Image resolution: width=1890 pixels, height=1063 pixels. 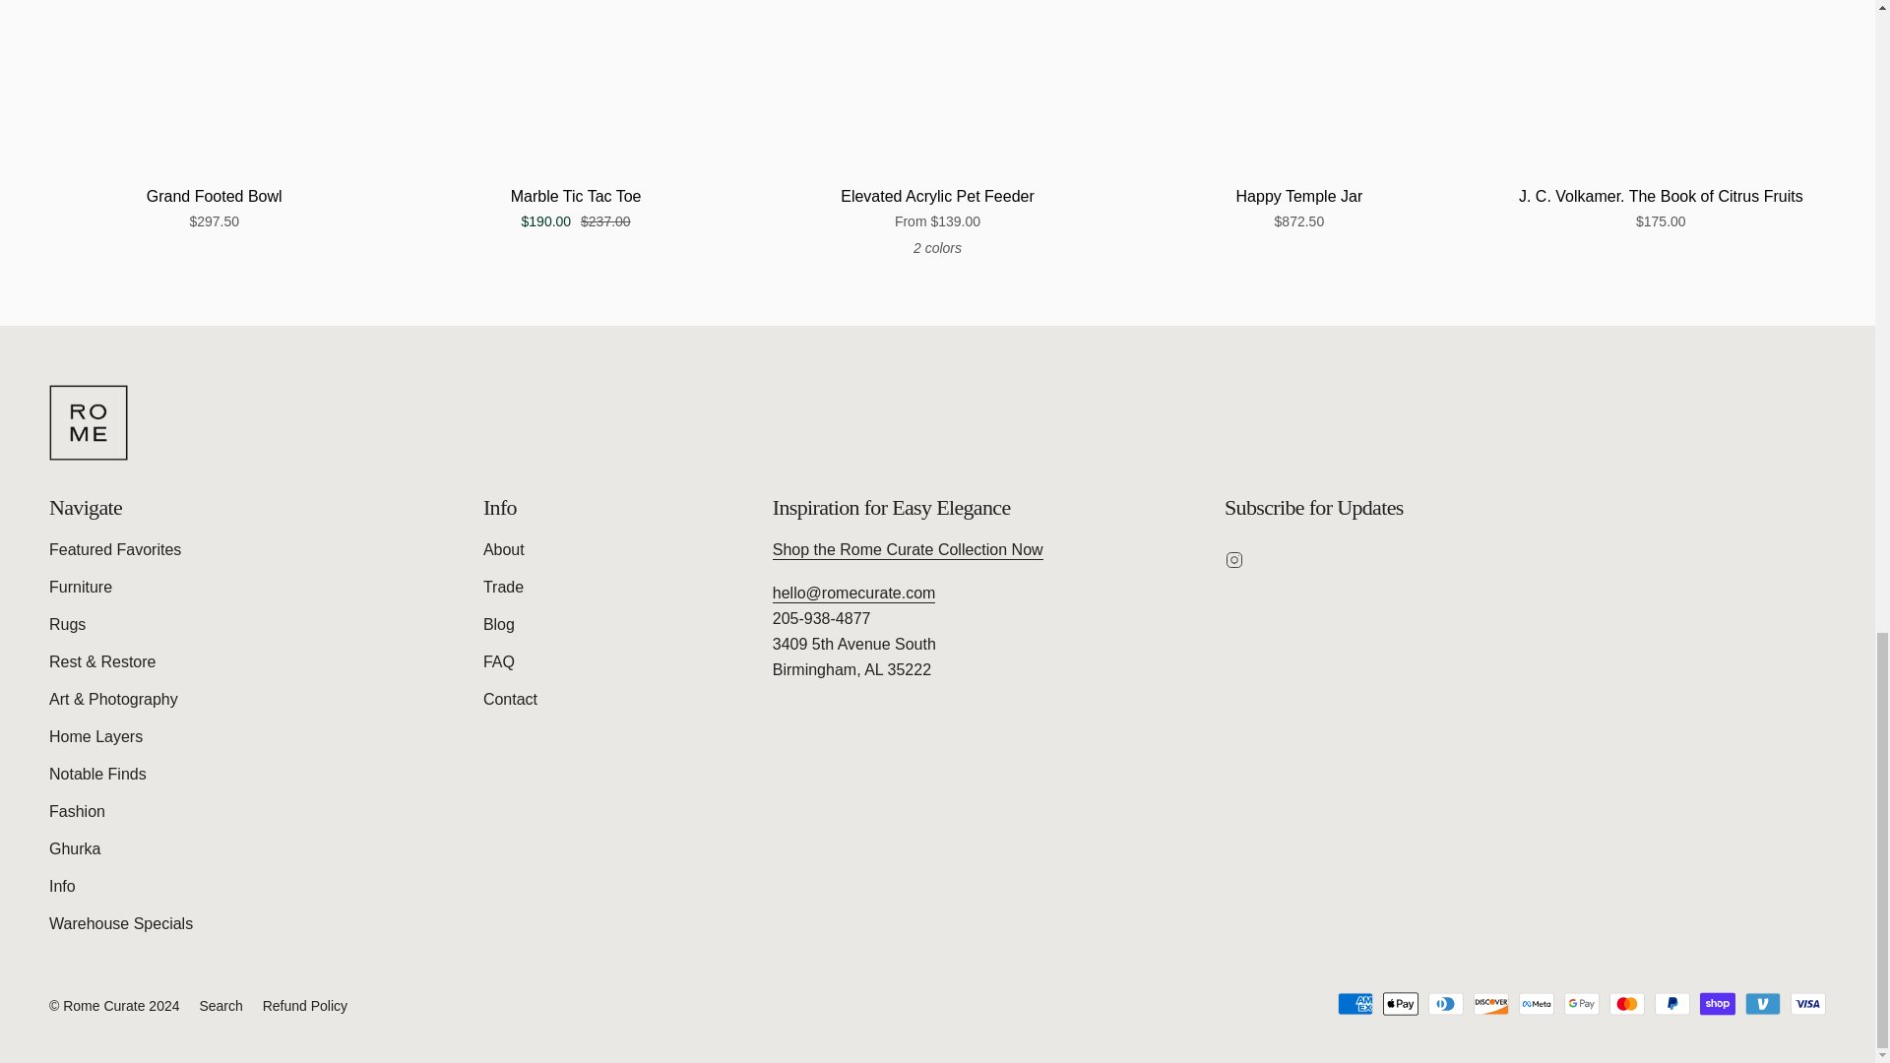 What do you see at coordinates (1536, 1004) in the screenshot?
I see `Meta Pay` at bounding box center [1536, 1004].